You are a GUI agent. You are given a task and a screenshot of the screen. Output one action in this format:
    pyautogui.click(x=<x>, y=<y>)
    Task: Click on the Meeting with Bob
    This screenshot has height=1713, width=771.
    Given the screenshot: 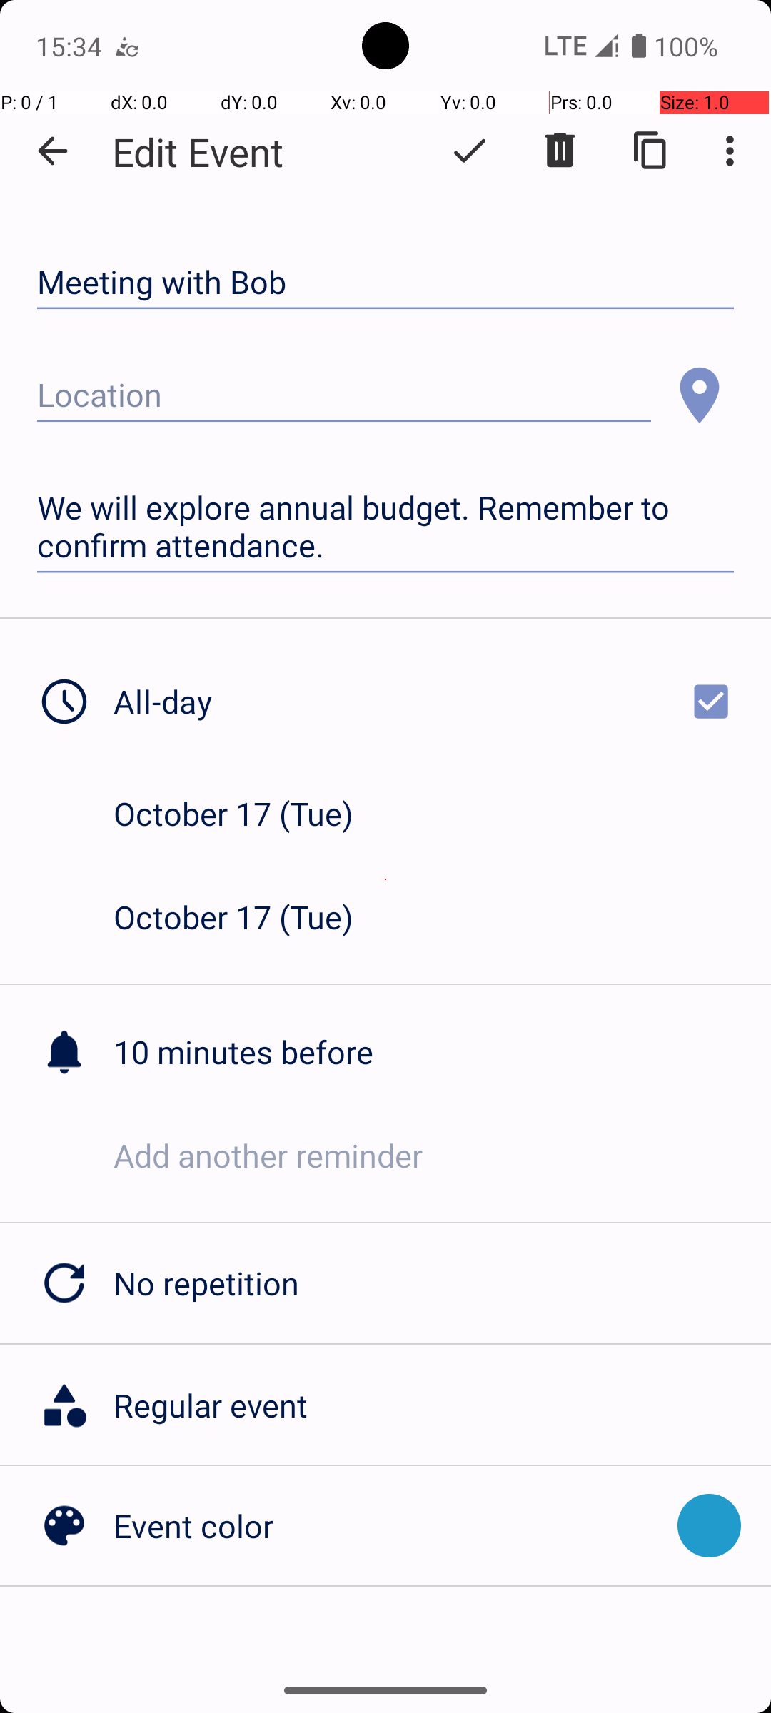 What is the action you would take?
    pyautogui.click(x=385, y=283)
    